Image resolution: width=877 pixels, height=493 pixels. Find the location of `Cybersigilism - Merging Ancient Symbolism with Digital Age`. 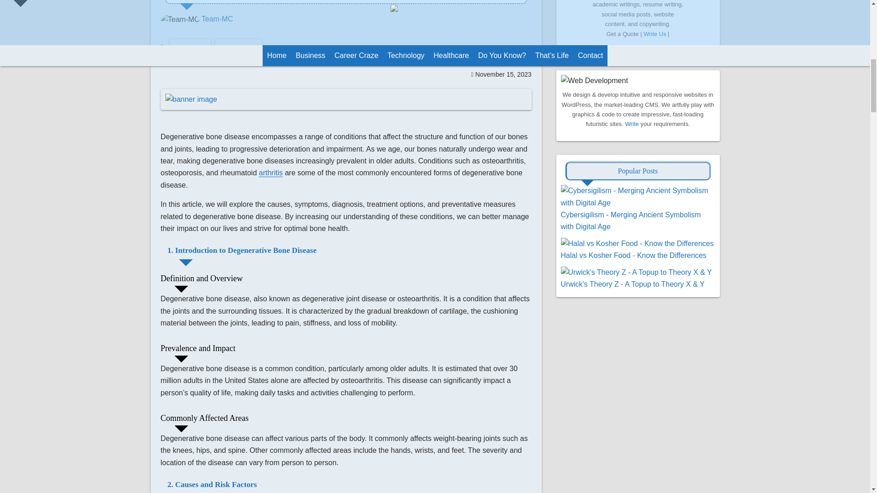

Cybersigilism - Merging Ancient Symbolism with Digital Age is located at coordinates (638, 203).